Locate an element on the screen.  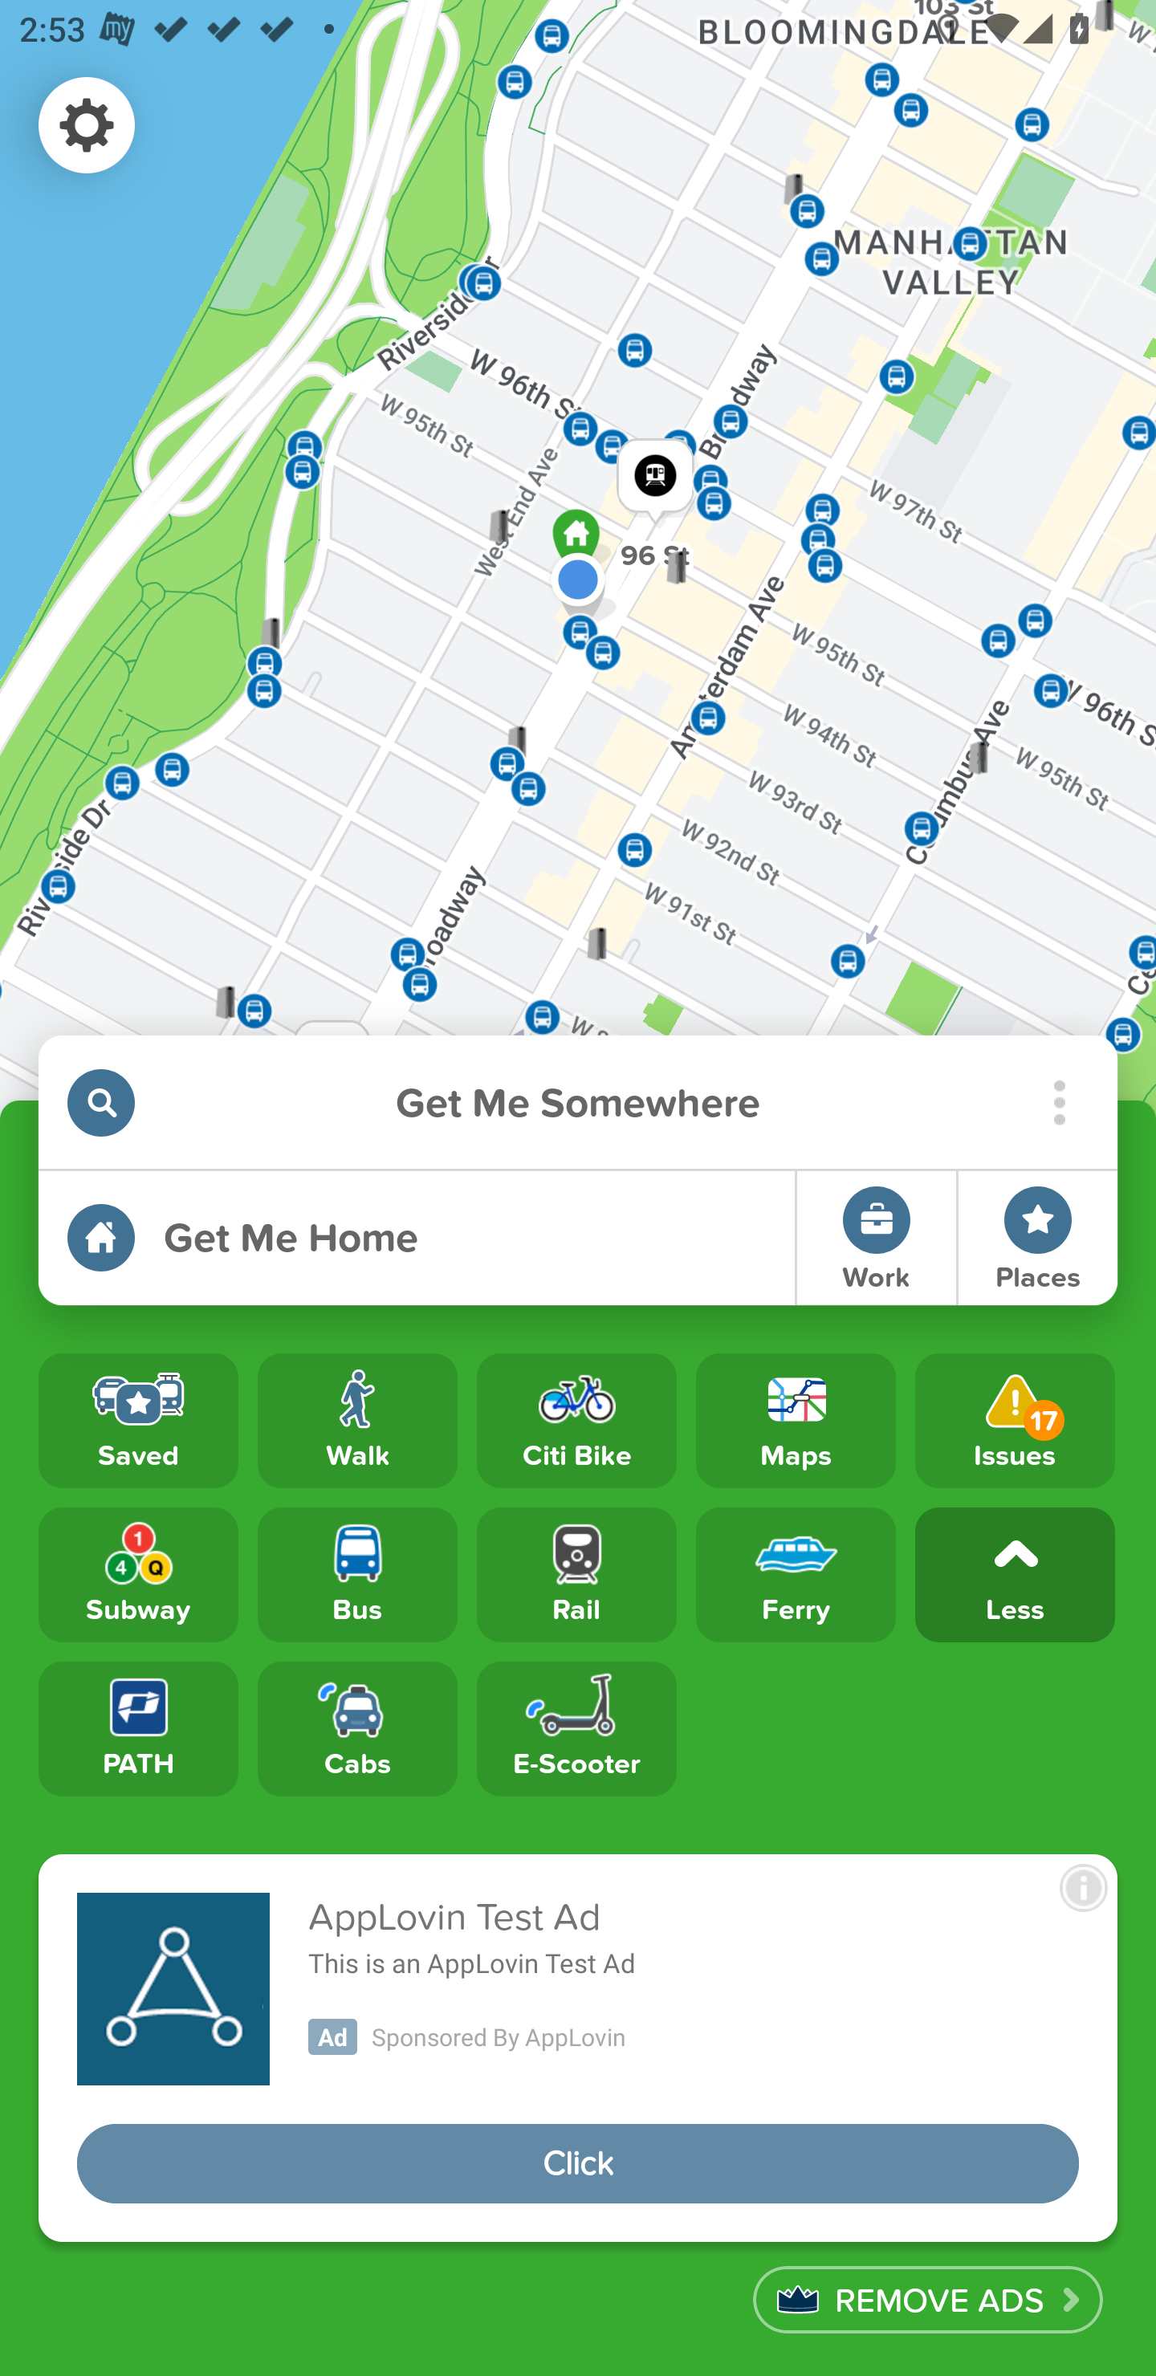
E-Scooter is located at coordinates (576, 1728).